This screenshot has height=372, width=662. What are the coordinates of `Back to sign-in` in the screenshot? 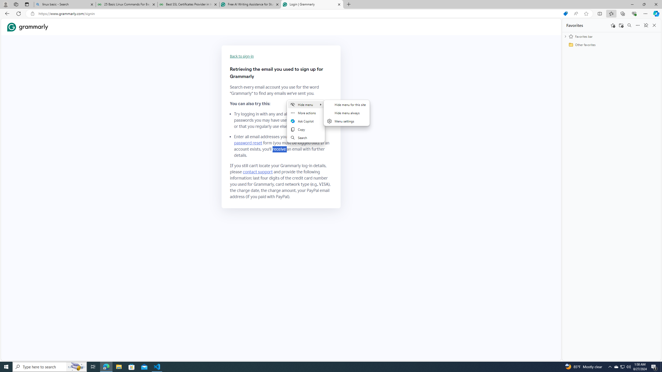 It's located at (242, 56).